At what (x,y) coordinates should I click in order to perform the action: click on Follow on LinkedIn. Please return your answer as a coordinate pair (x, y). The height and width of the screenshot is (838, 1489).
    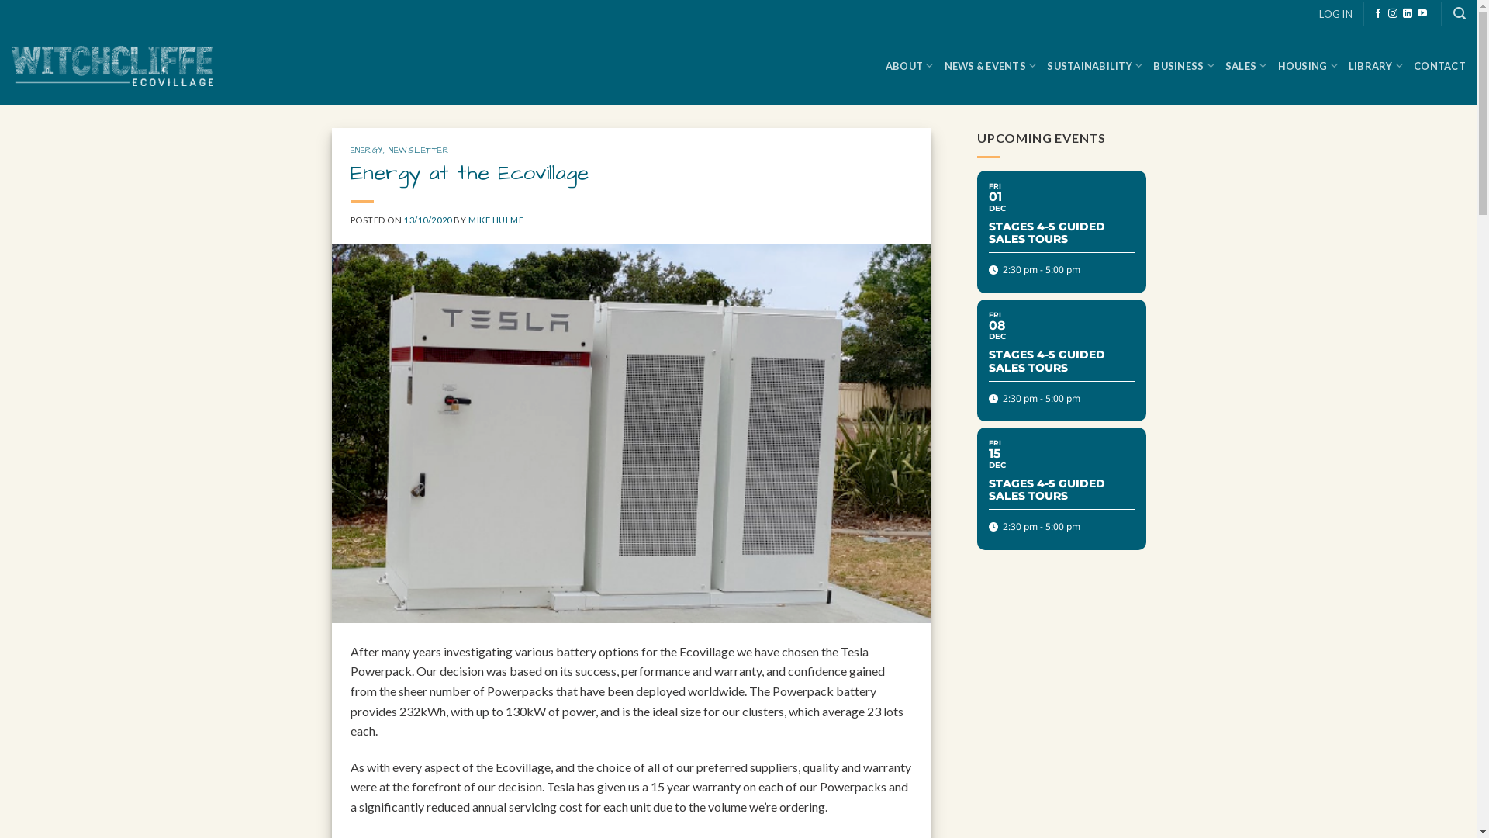
    Looking at the image, I should click on (1408, 14).